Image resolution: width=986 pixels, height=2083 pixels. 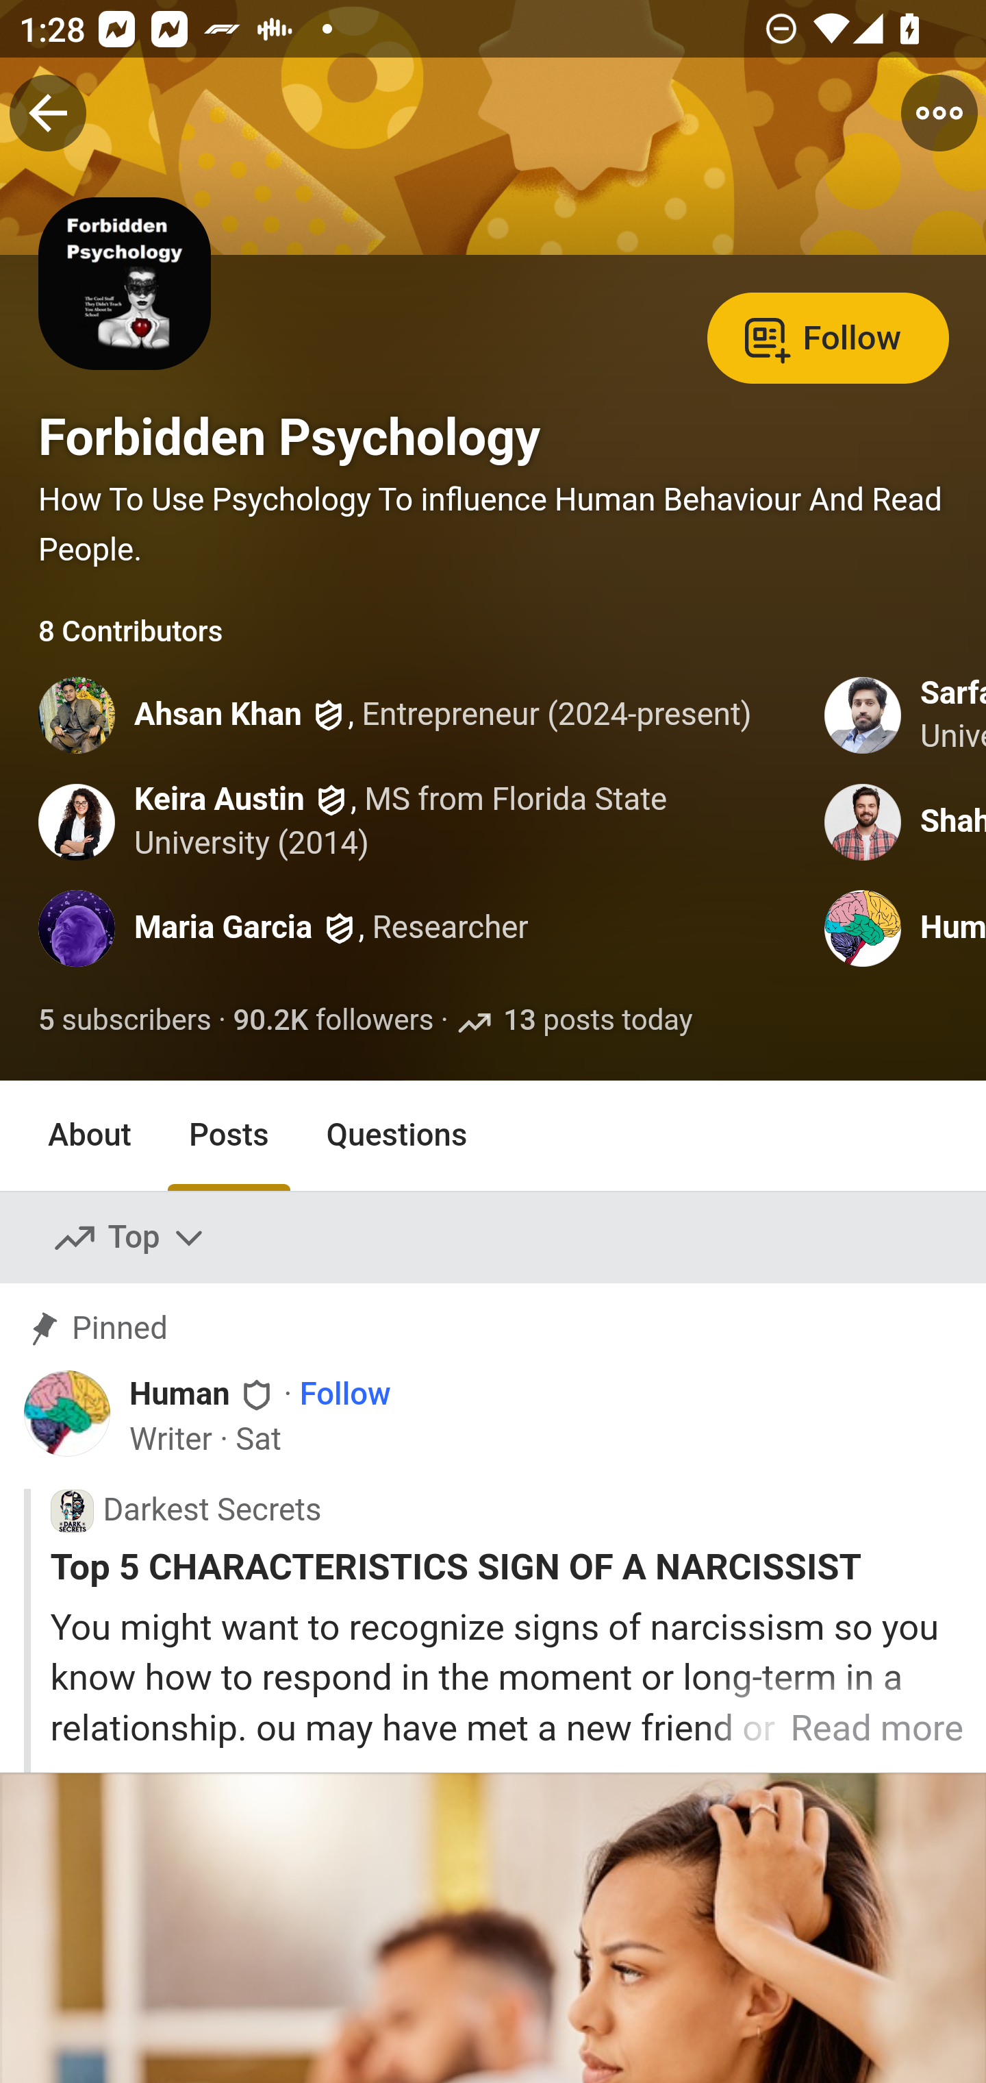 I want to click on Ahsan Khan, so click(x=218, y=717).